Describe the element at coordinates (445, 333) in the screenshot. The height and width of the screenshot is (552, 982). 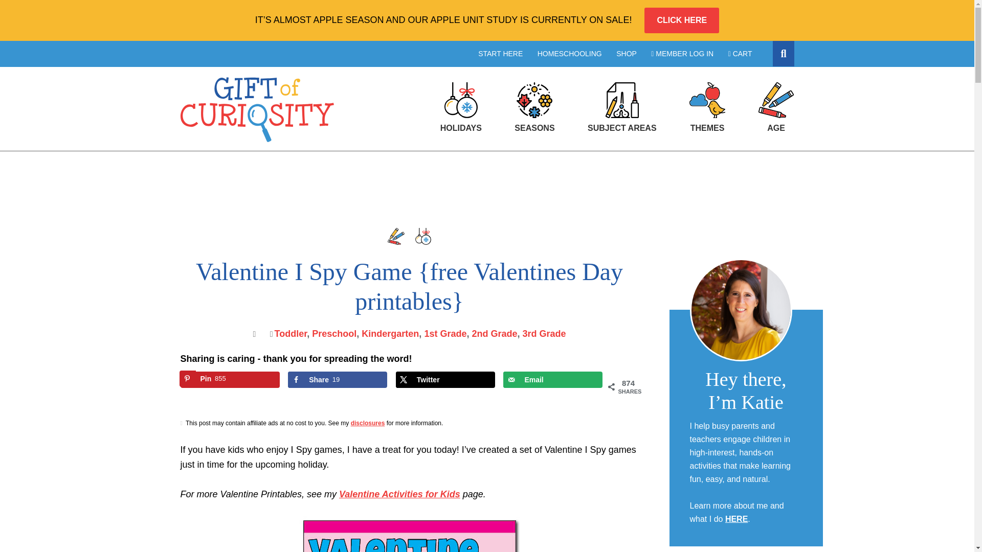
I see `1st Grade` at that location.